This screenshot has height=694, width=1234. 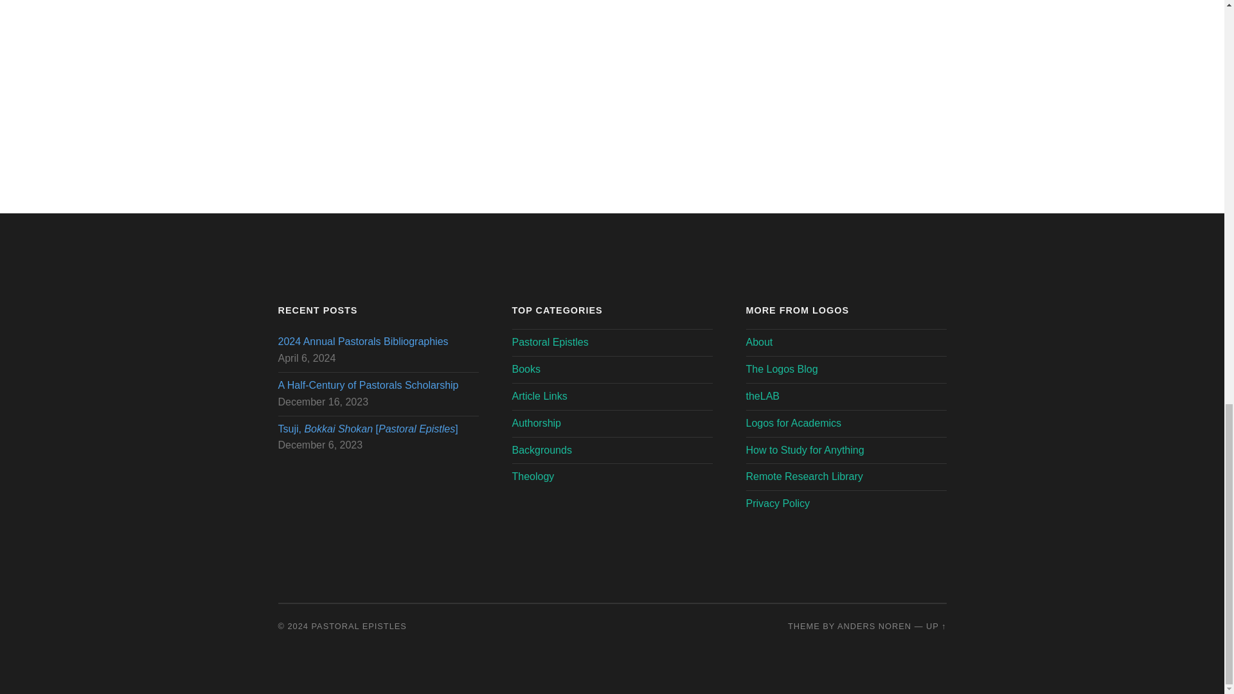 I want to click on Theology, so click(x=533, y=476).